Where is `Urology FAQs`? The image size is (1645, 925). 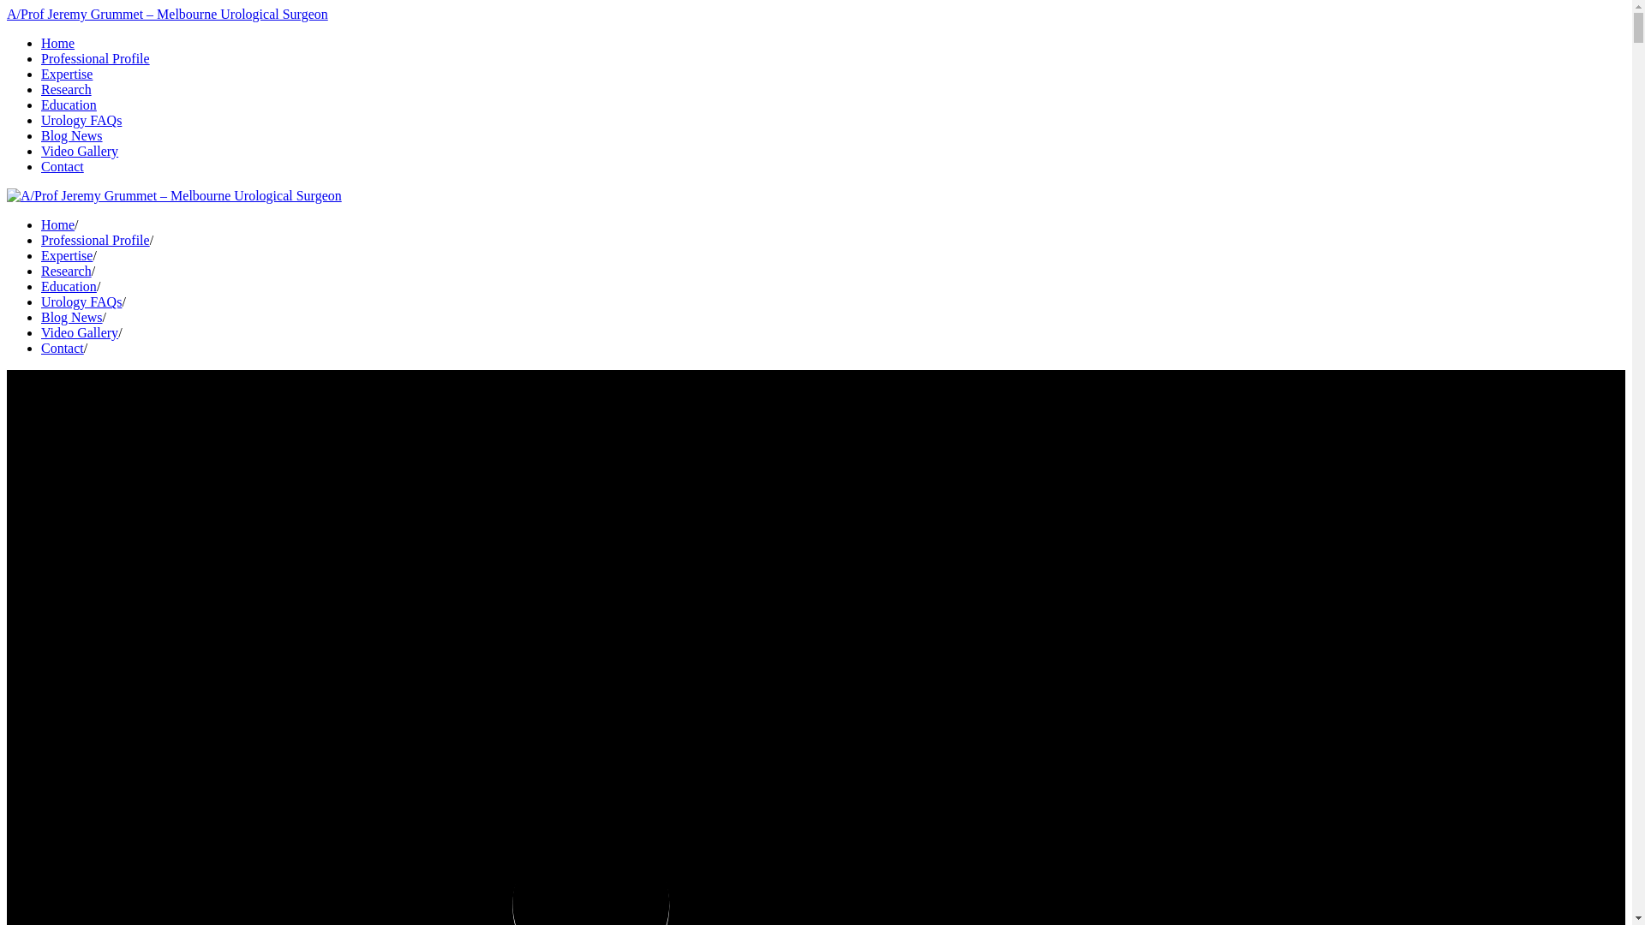
Urology FAQs is located at coordinates (81, 301).